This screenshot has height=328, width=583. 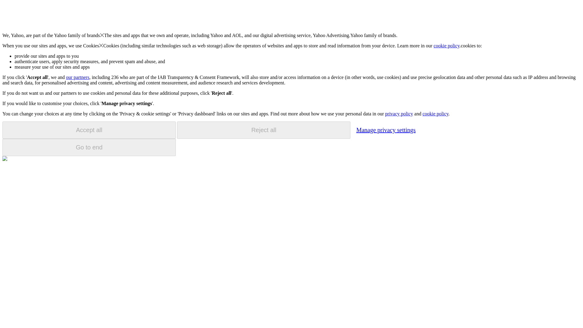 What do you see at coordinates (77, 77) in the screenshot?
I see `our partners` at bounding box center [77, 77].